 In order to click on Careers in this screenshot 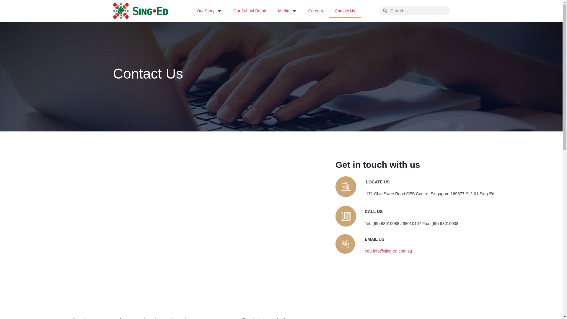, I will do `click(315, 11)`.